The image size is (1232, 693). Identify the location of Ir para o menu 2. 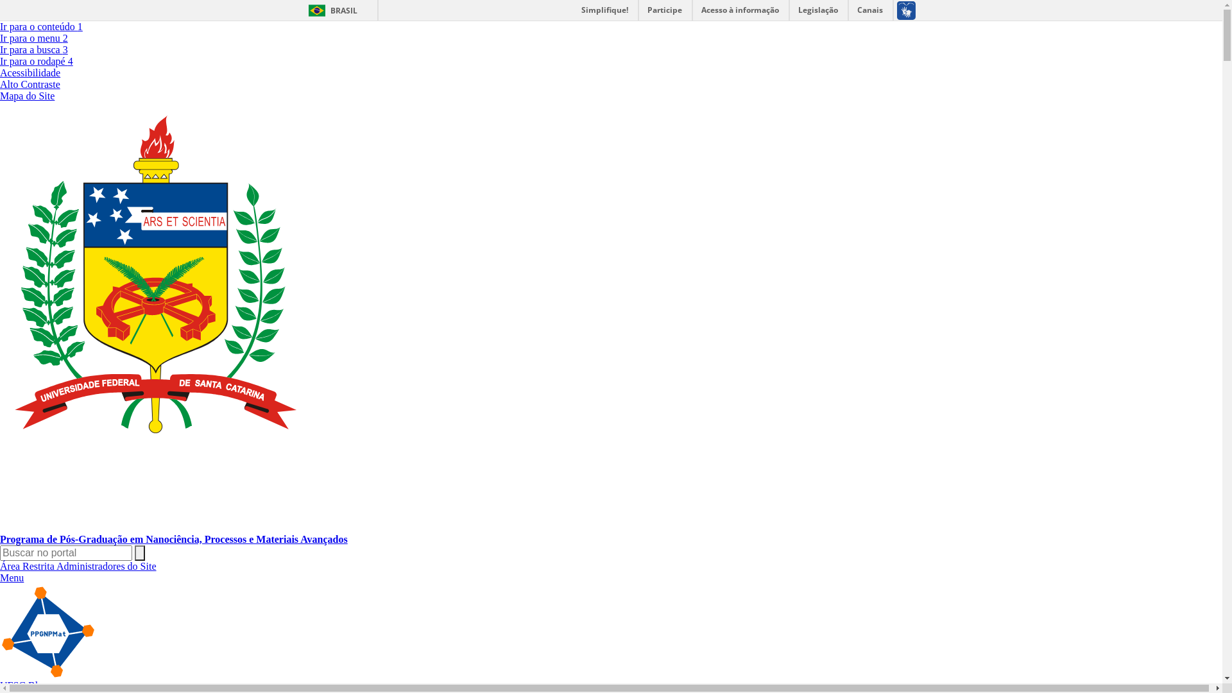
(34, 38).